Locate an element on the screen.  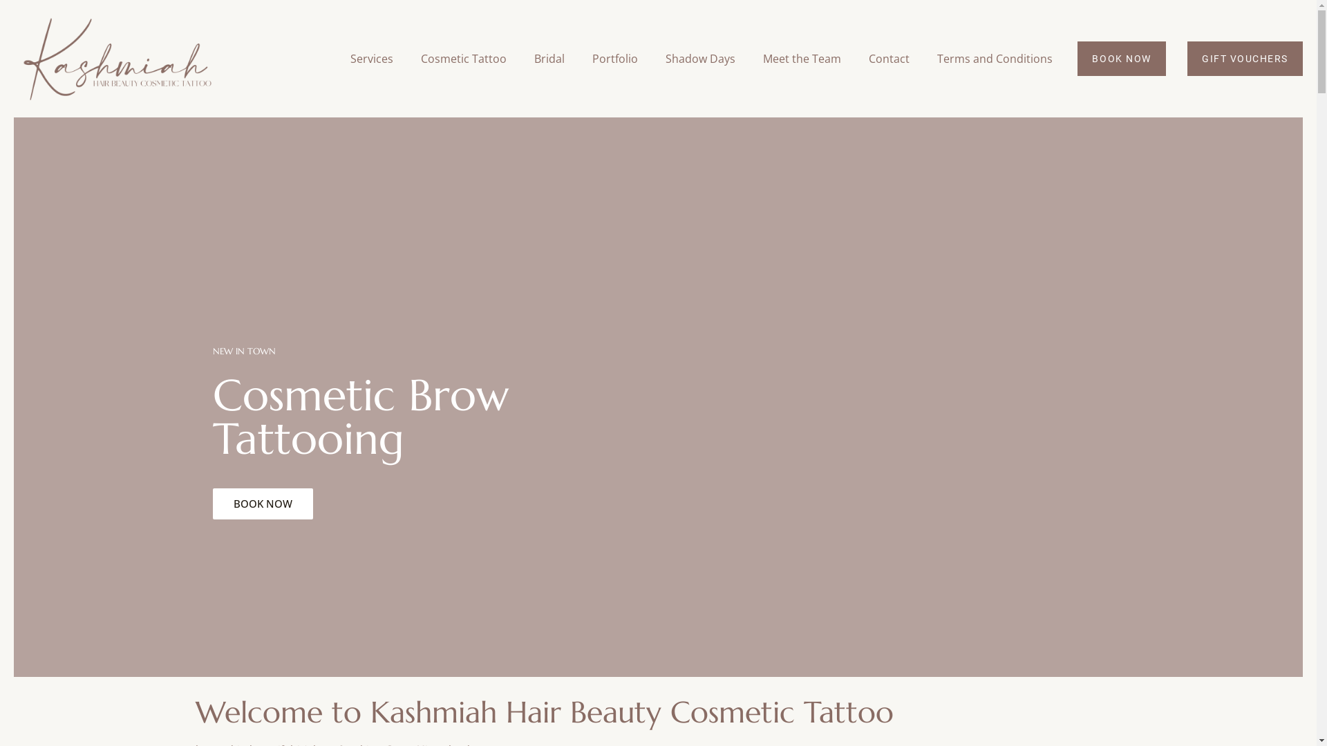
BOOK NOW is located at coordinates (263, 504).